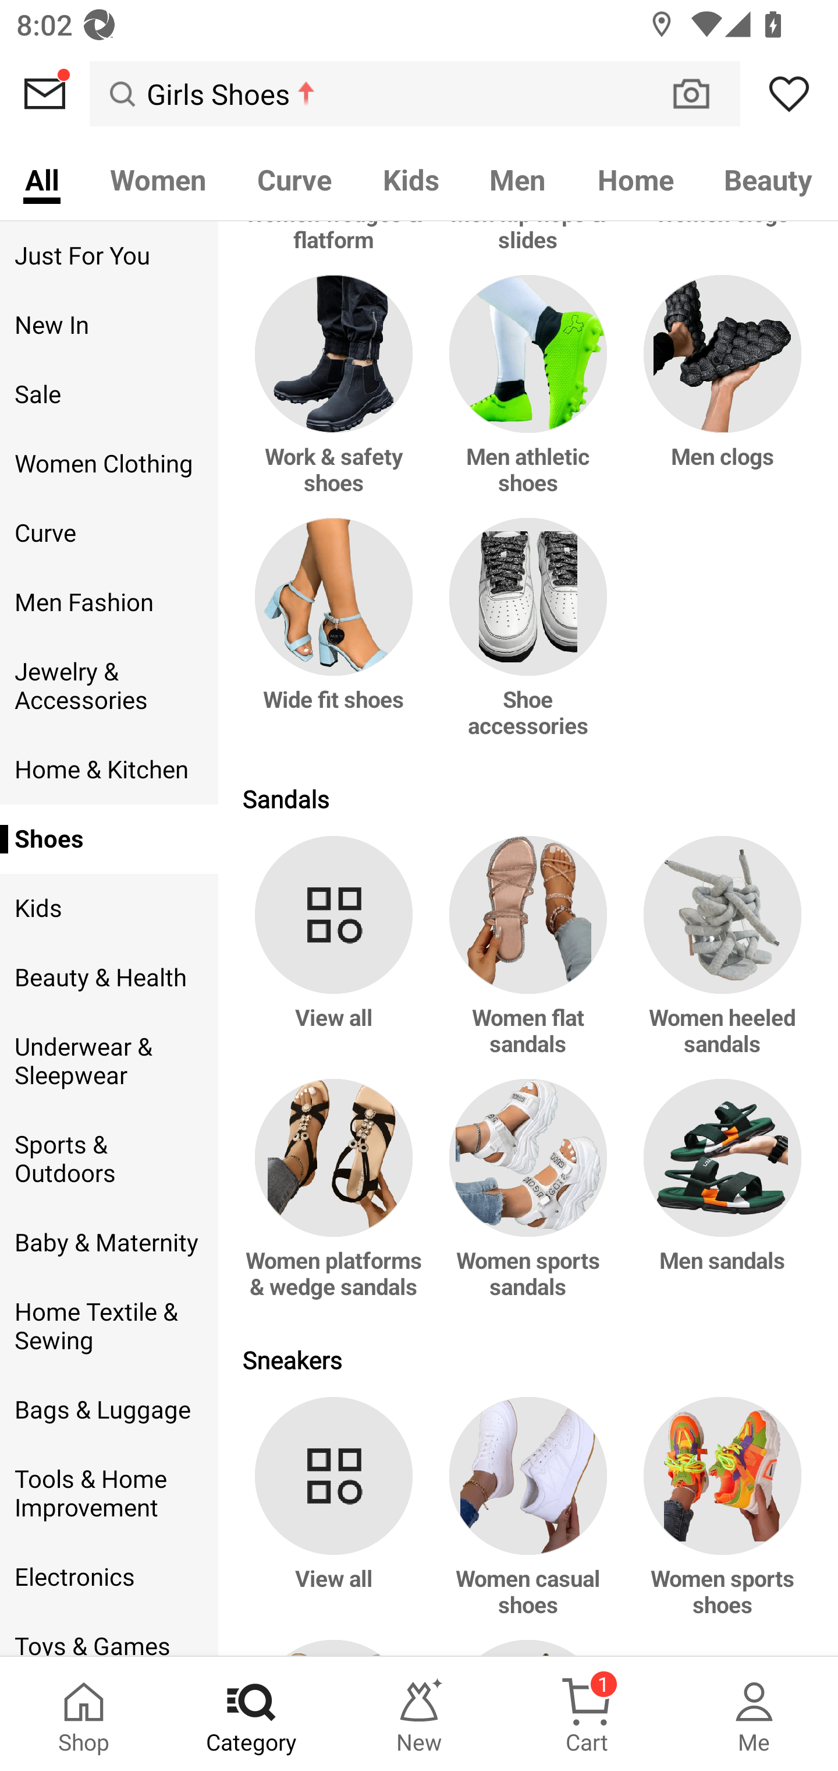 The image size is (838, 1771). I want to click on Women sports shoes, so click(718, 1518).